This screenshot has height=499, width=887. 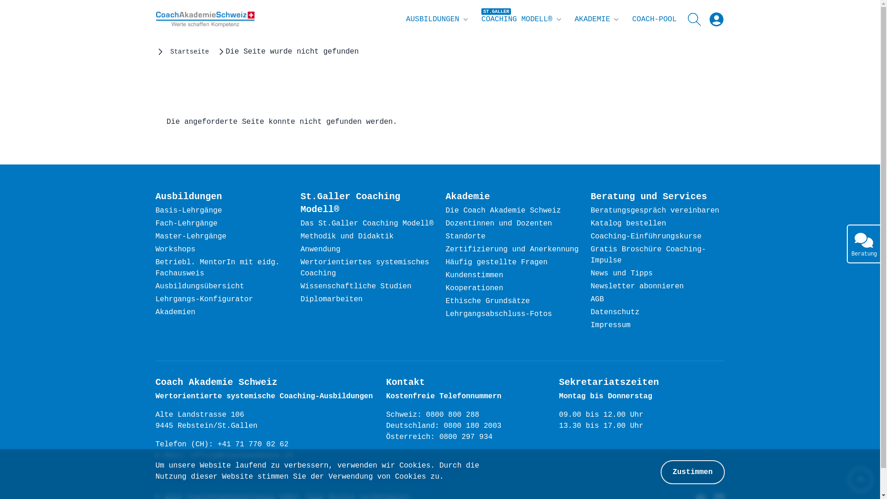 I want to click on Beratung, so click(x=863, y=244).